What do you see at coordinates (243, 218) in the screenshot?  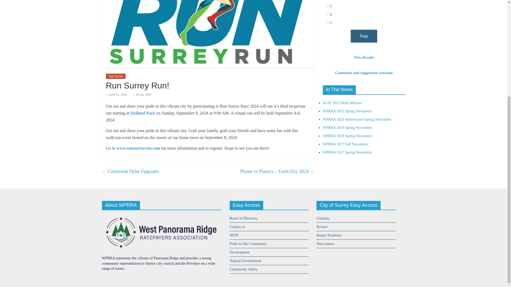 I see `Board of Directors` at bounding box center [243, 218].